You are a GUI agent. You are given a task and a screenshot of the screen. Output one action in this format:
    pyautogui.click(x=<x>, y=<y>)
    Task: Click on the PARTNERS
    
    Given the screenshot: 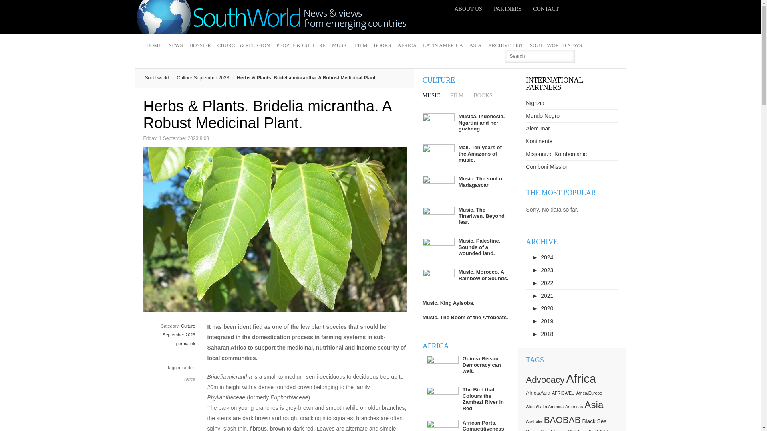 What is the action you would take?
    pyautogui.click(x=507, y=9)
    